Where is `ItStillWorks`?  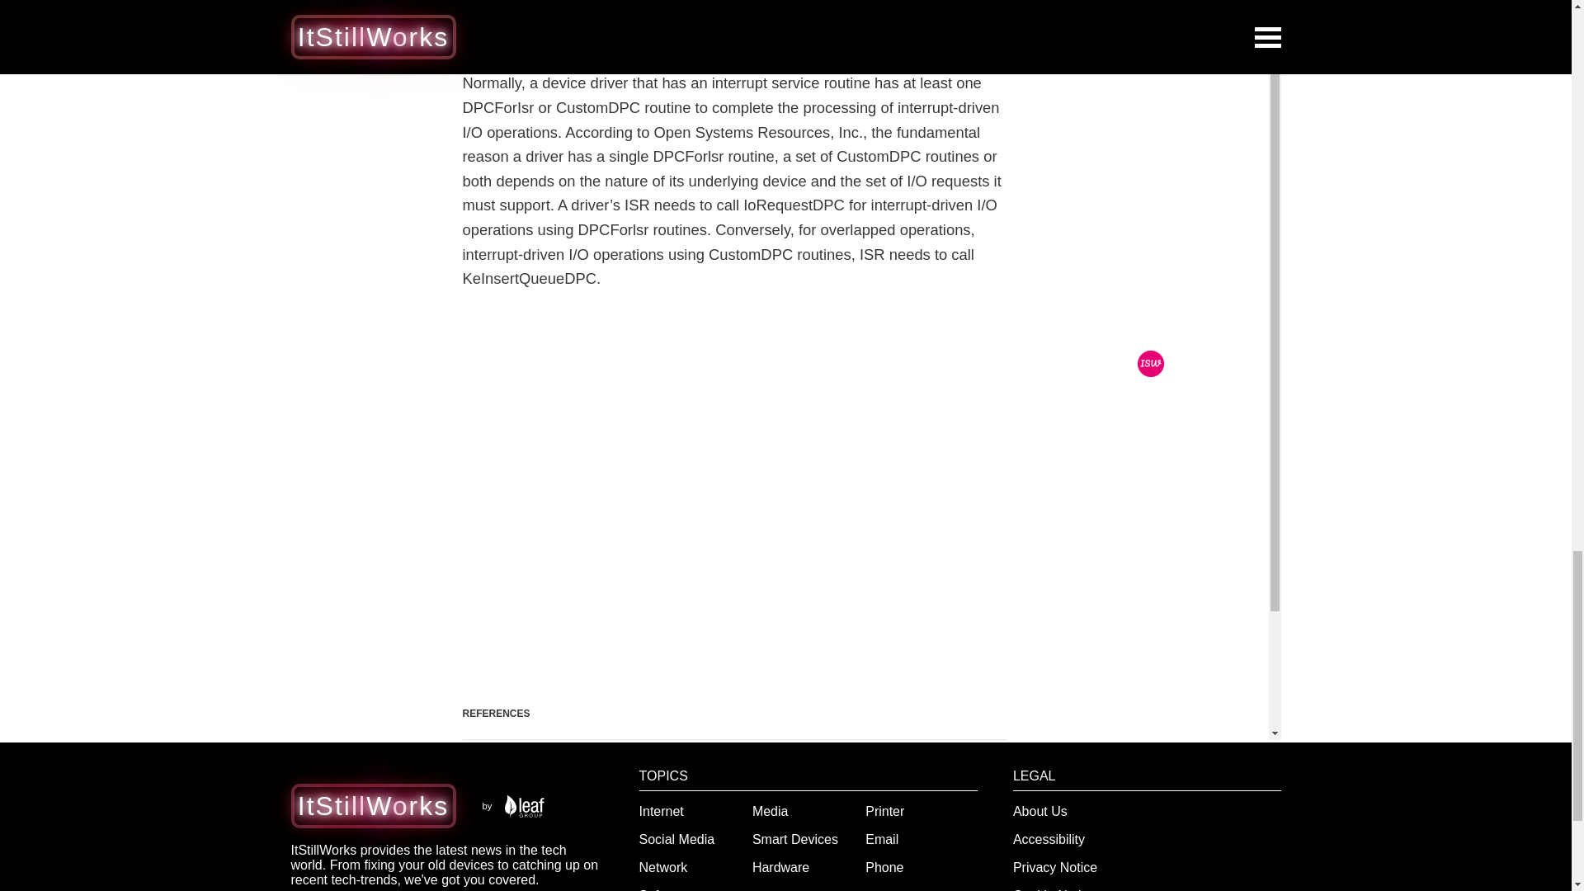
ItStillWorks is located at coordinates (373, 805).